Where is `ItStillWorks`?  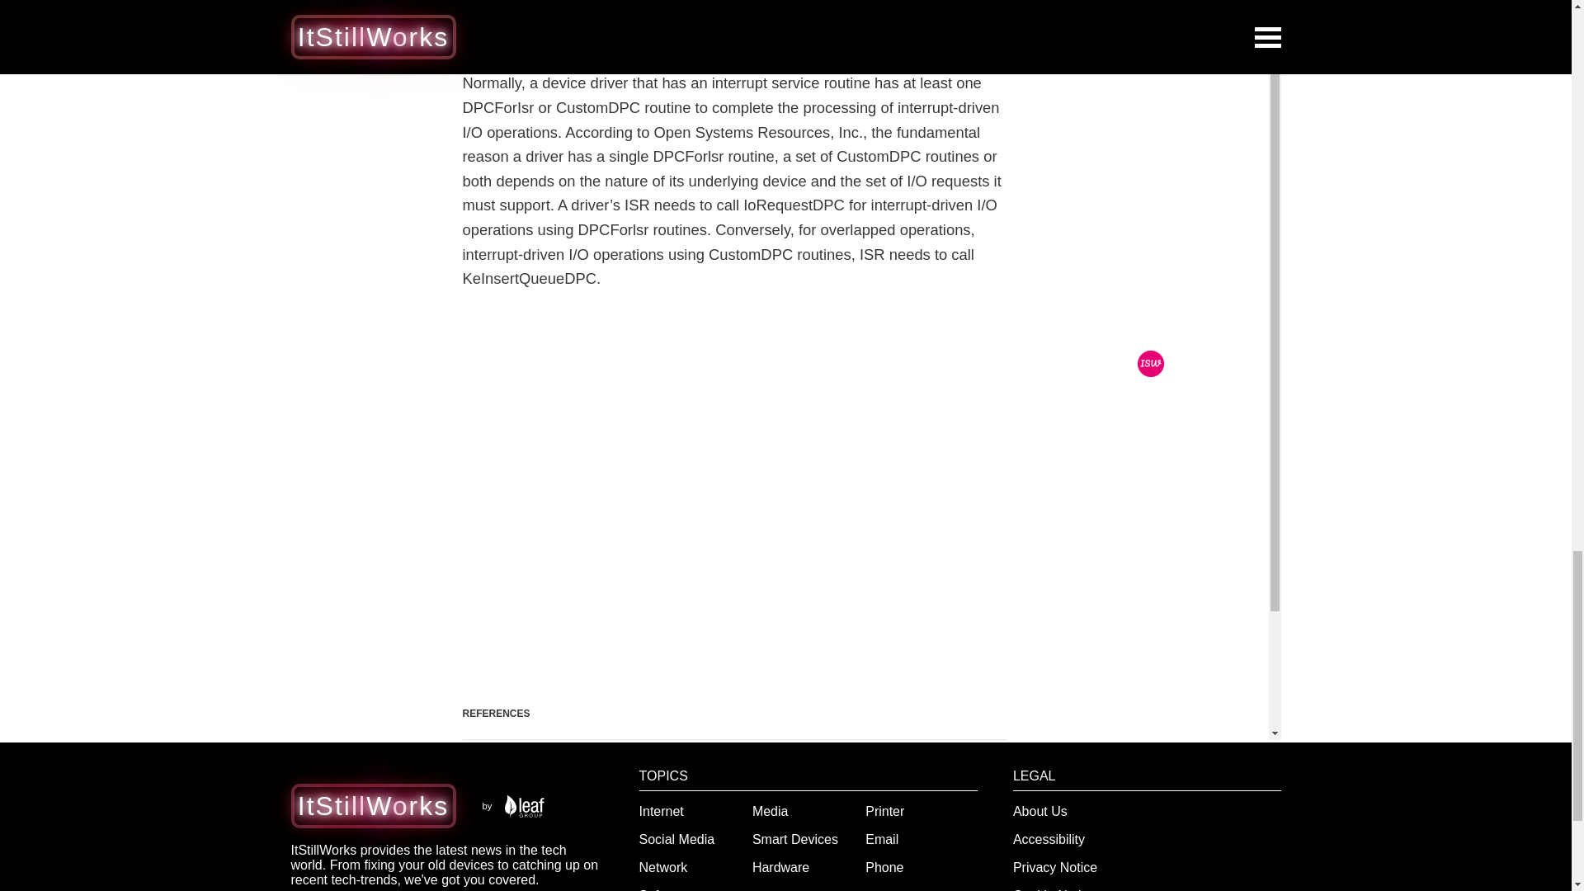
ItStillWorks is located at coordinates (373, 805).